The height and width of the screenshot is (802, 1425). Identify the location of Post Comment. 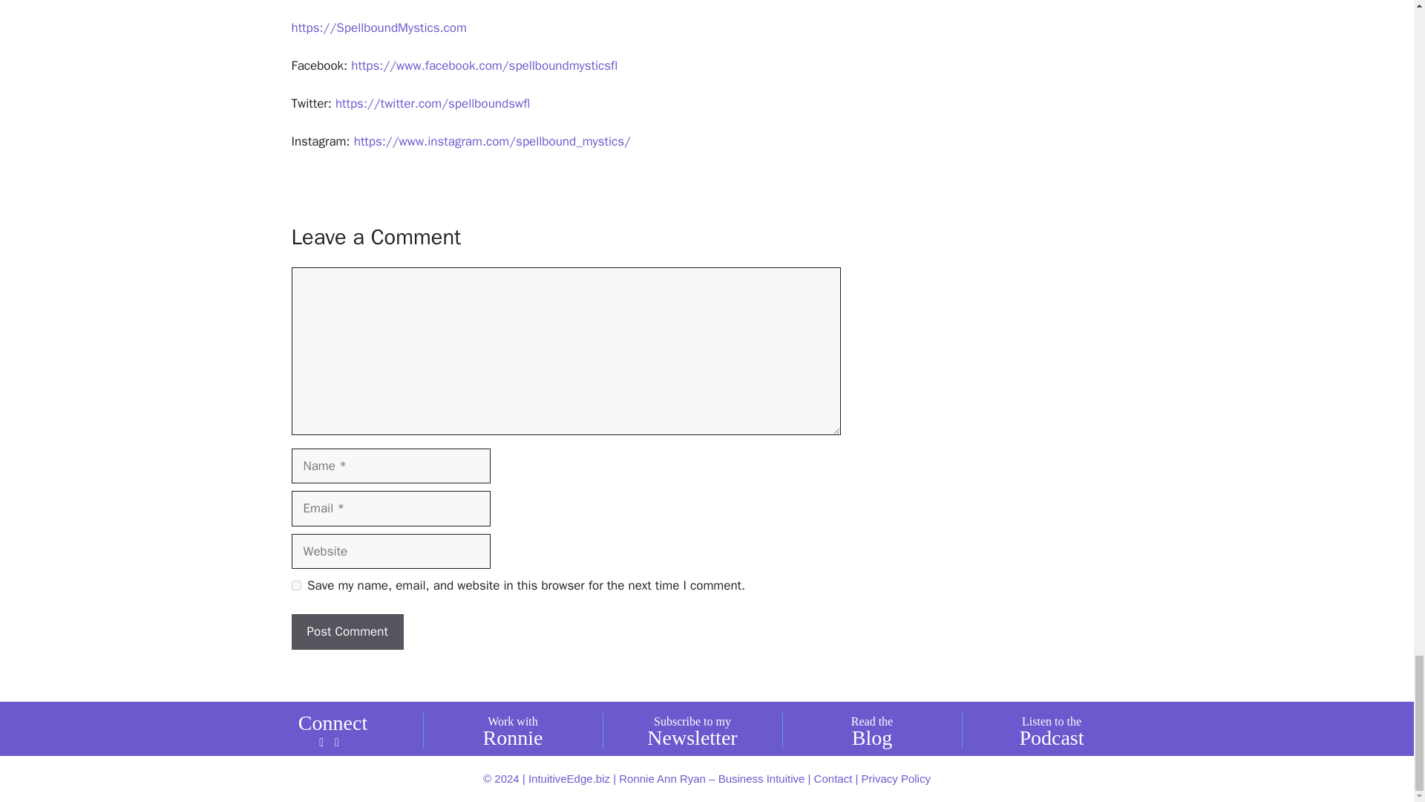
(347, 631).